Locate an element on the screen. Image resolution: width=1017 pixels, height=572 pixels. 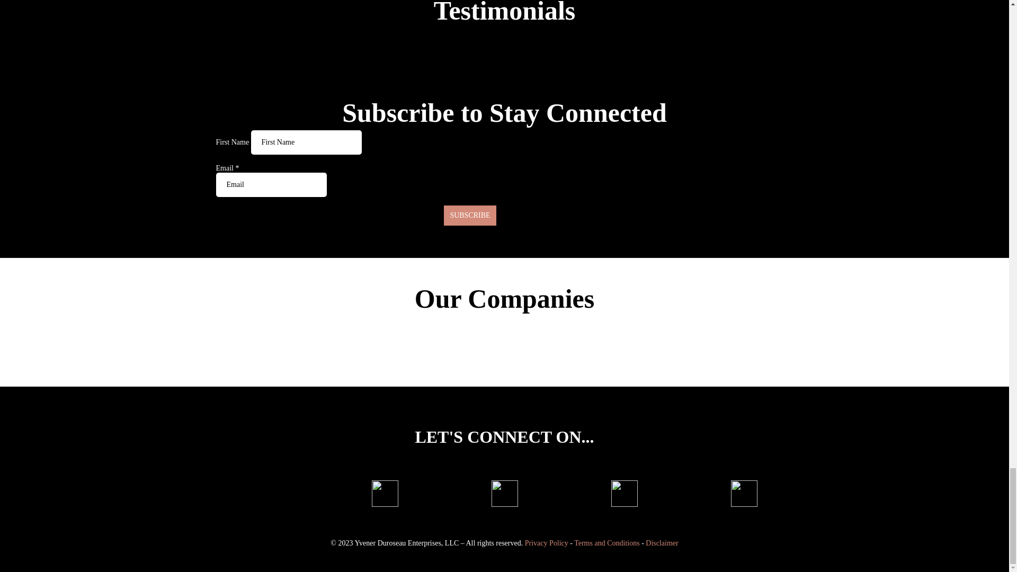
SUBSCRIBE is located at coordinates (469, 215).